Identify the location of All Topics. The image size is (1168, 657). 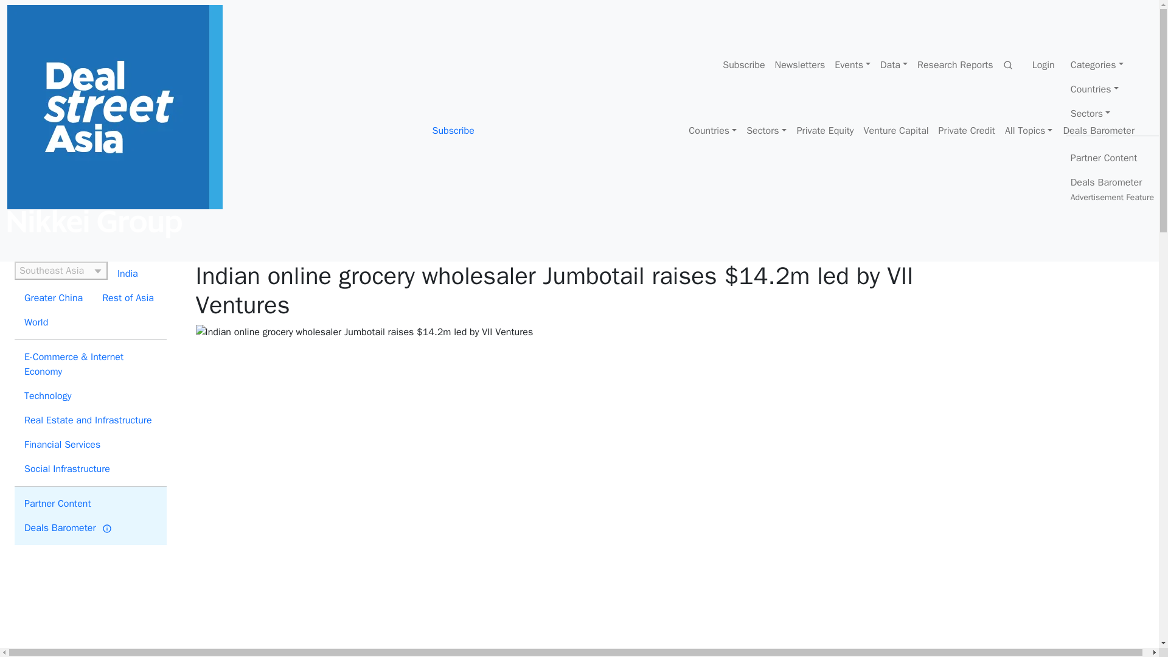
(1029, 131).